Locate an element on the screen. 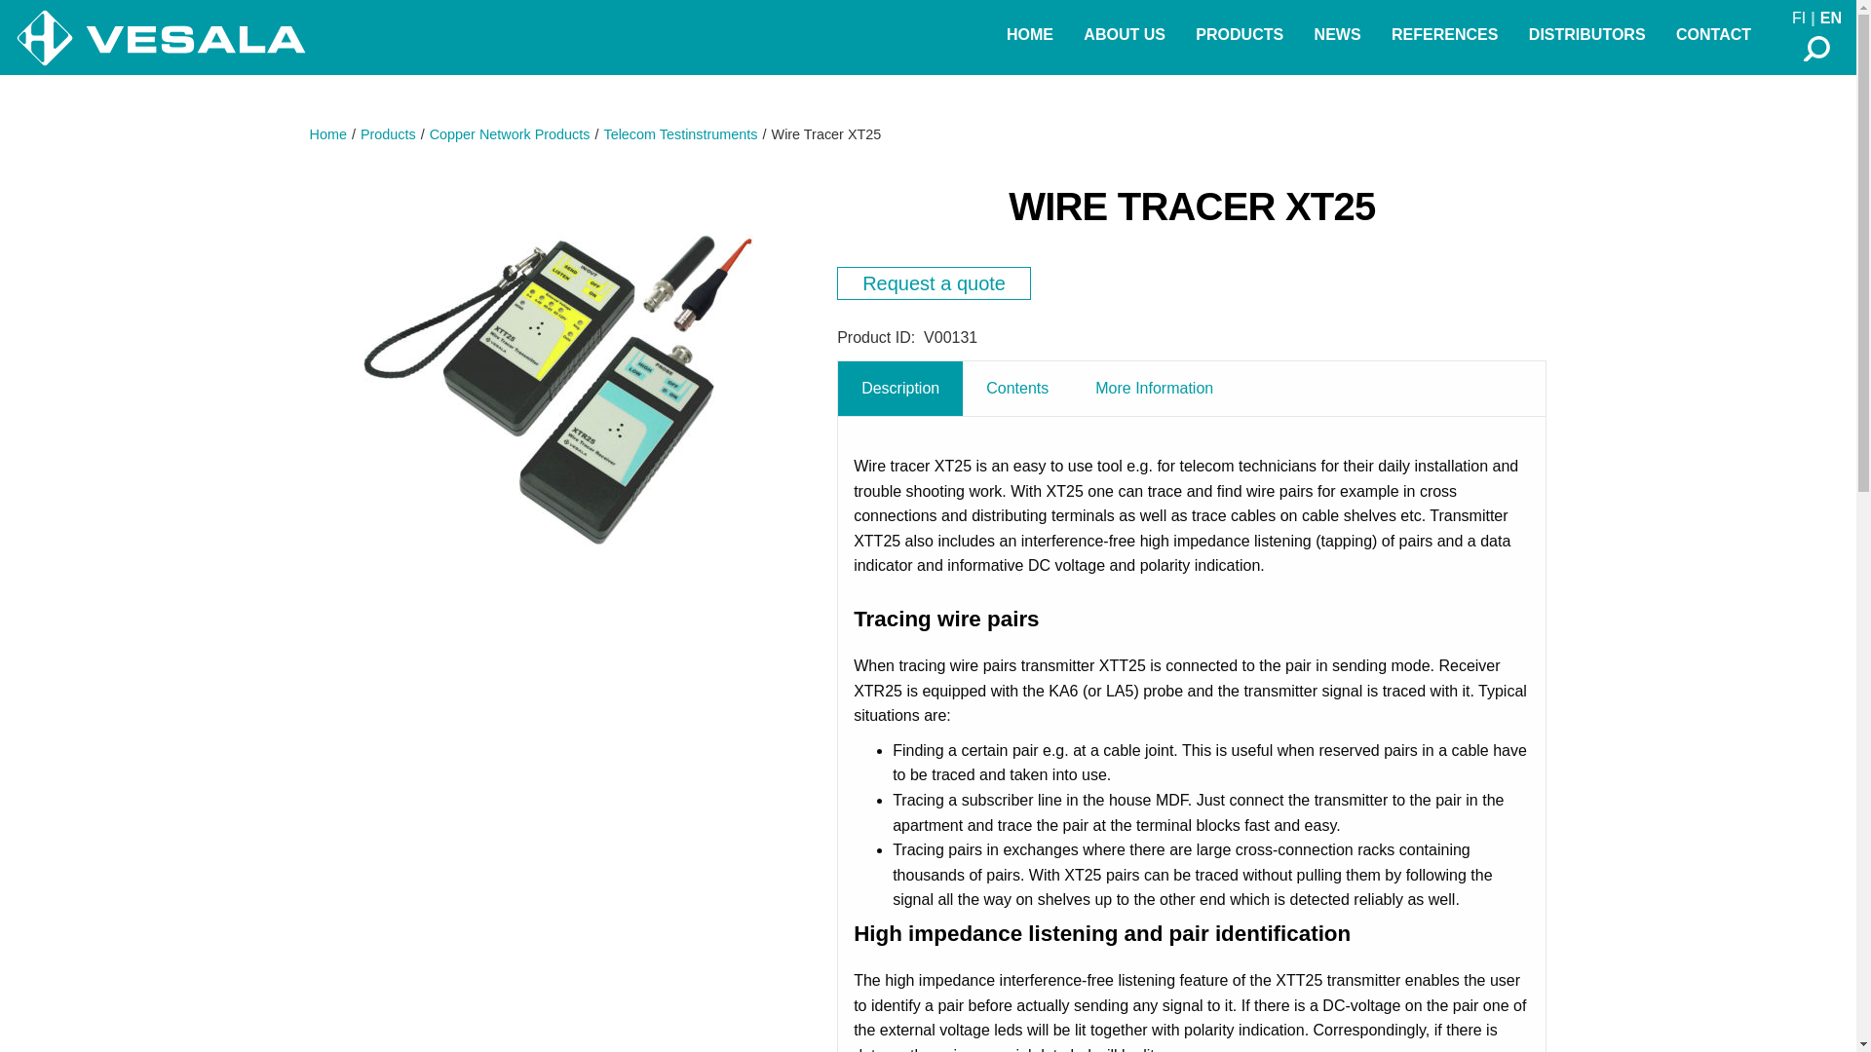 Image resolution: width=1871 pixels, height=1052 pixels. REFERENCES is located at coordinates (1444, 35).